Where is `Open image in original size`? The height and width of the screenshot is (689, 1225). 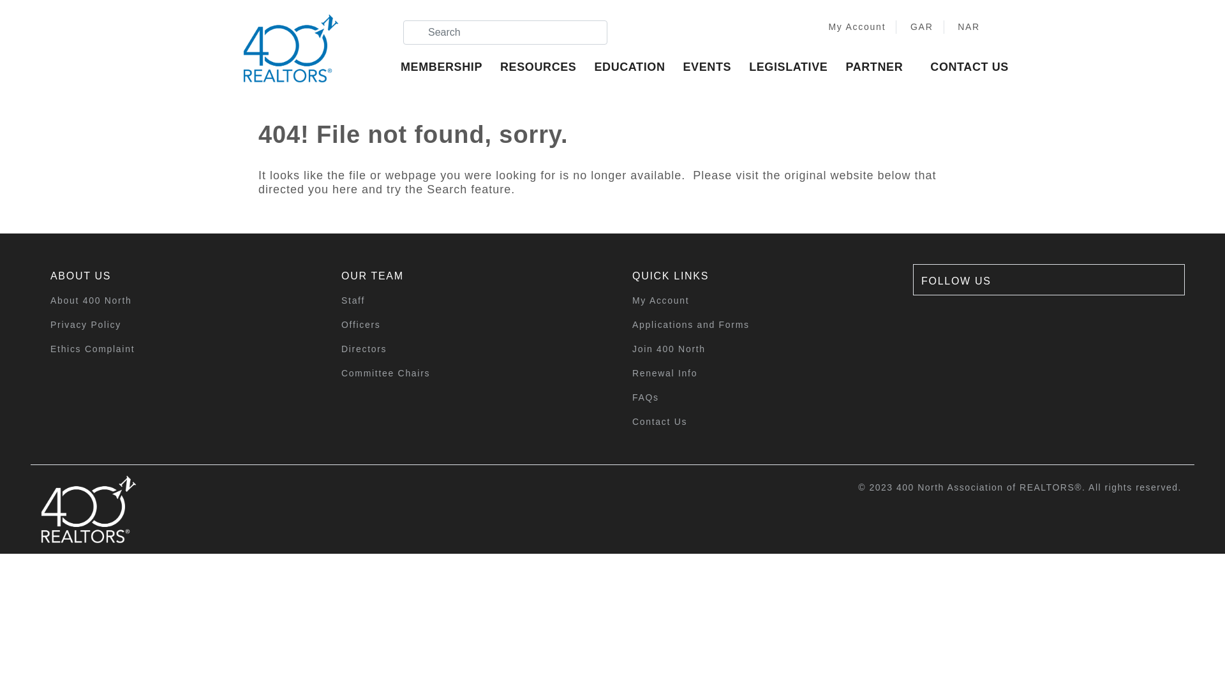 Open image in original size is located at coordinates (291, 45).